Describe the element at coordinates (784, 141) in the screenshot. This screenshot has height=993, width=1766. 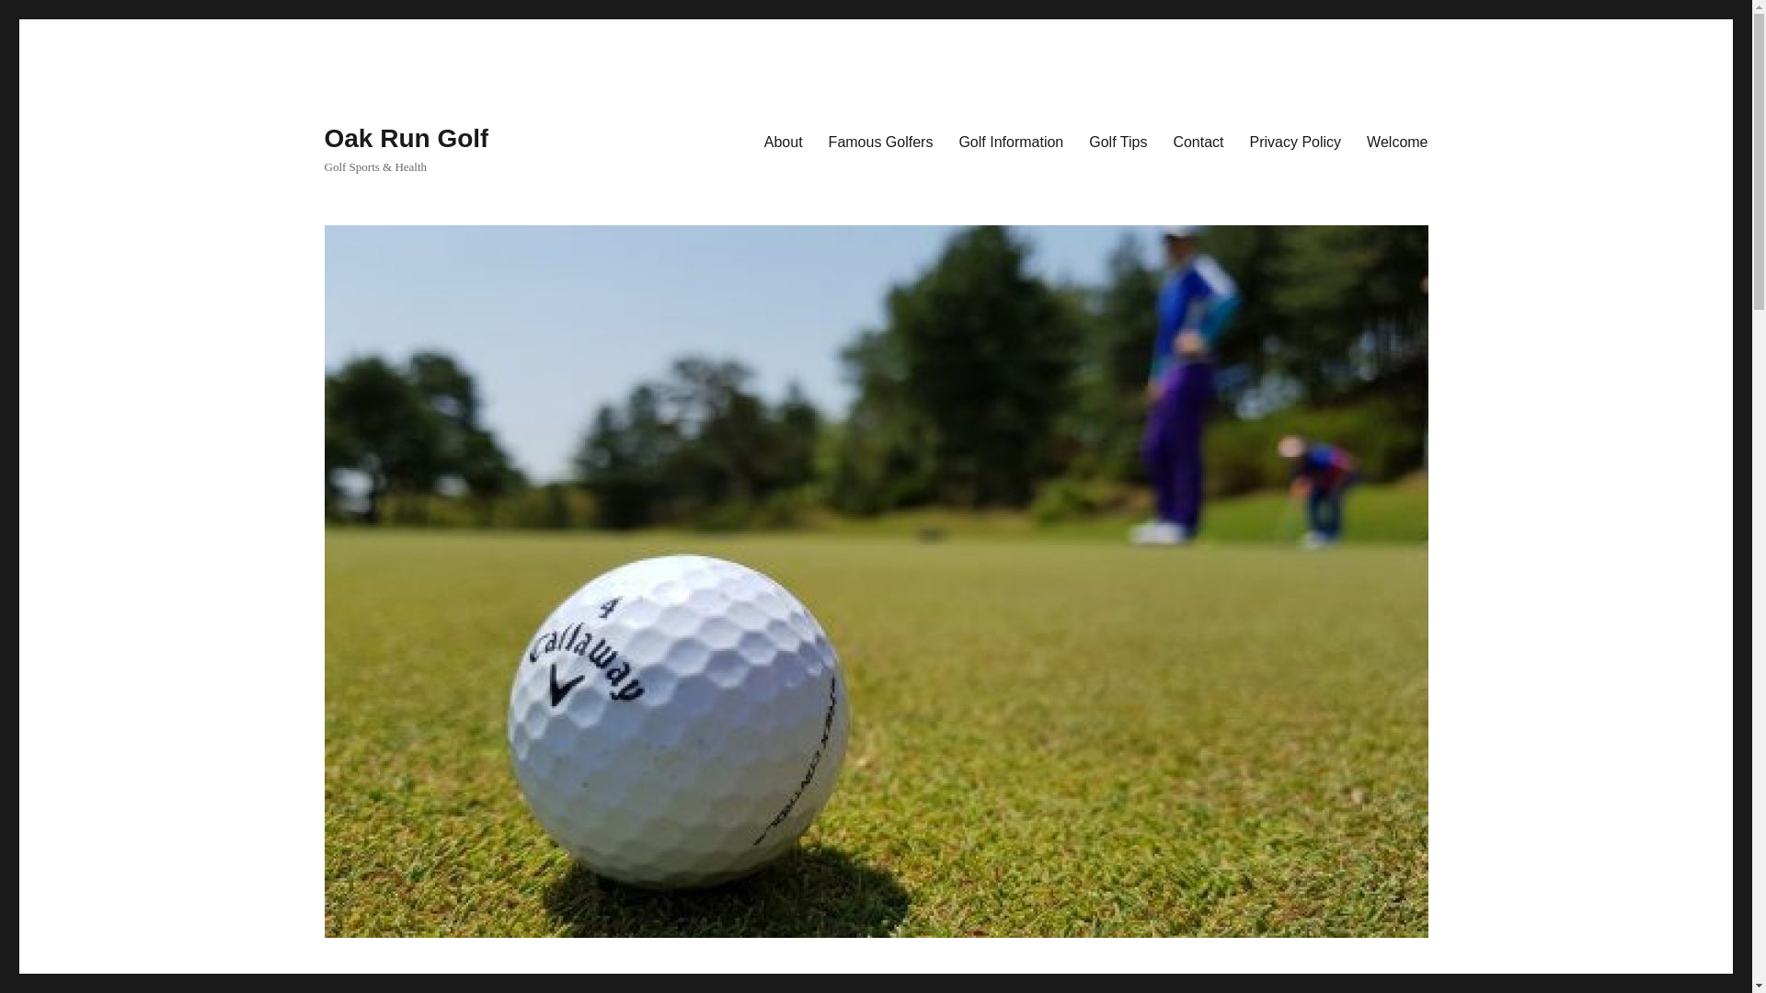
I see `About` at that location.